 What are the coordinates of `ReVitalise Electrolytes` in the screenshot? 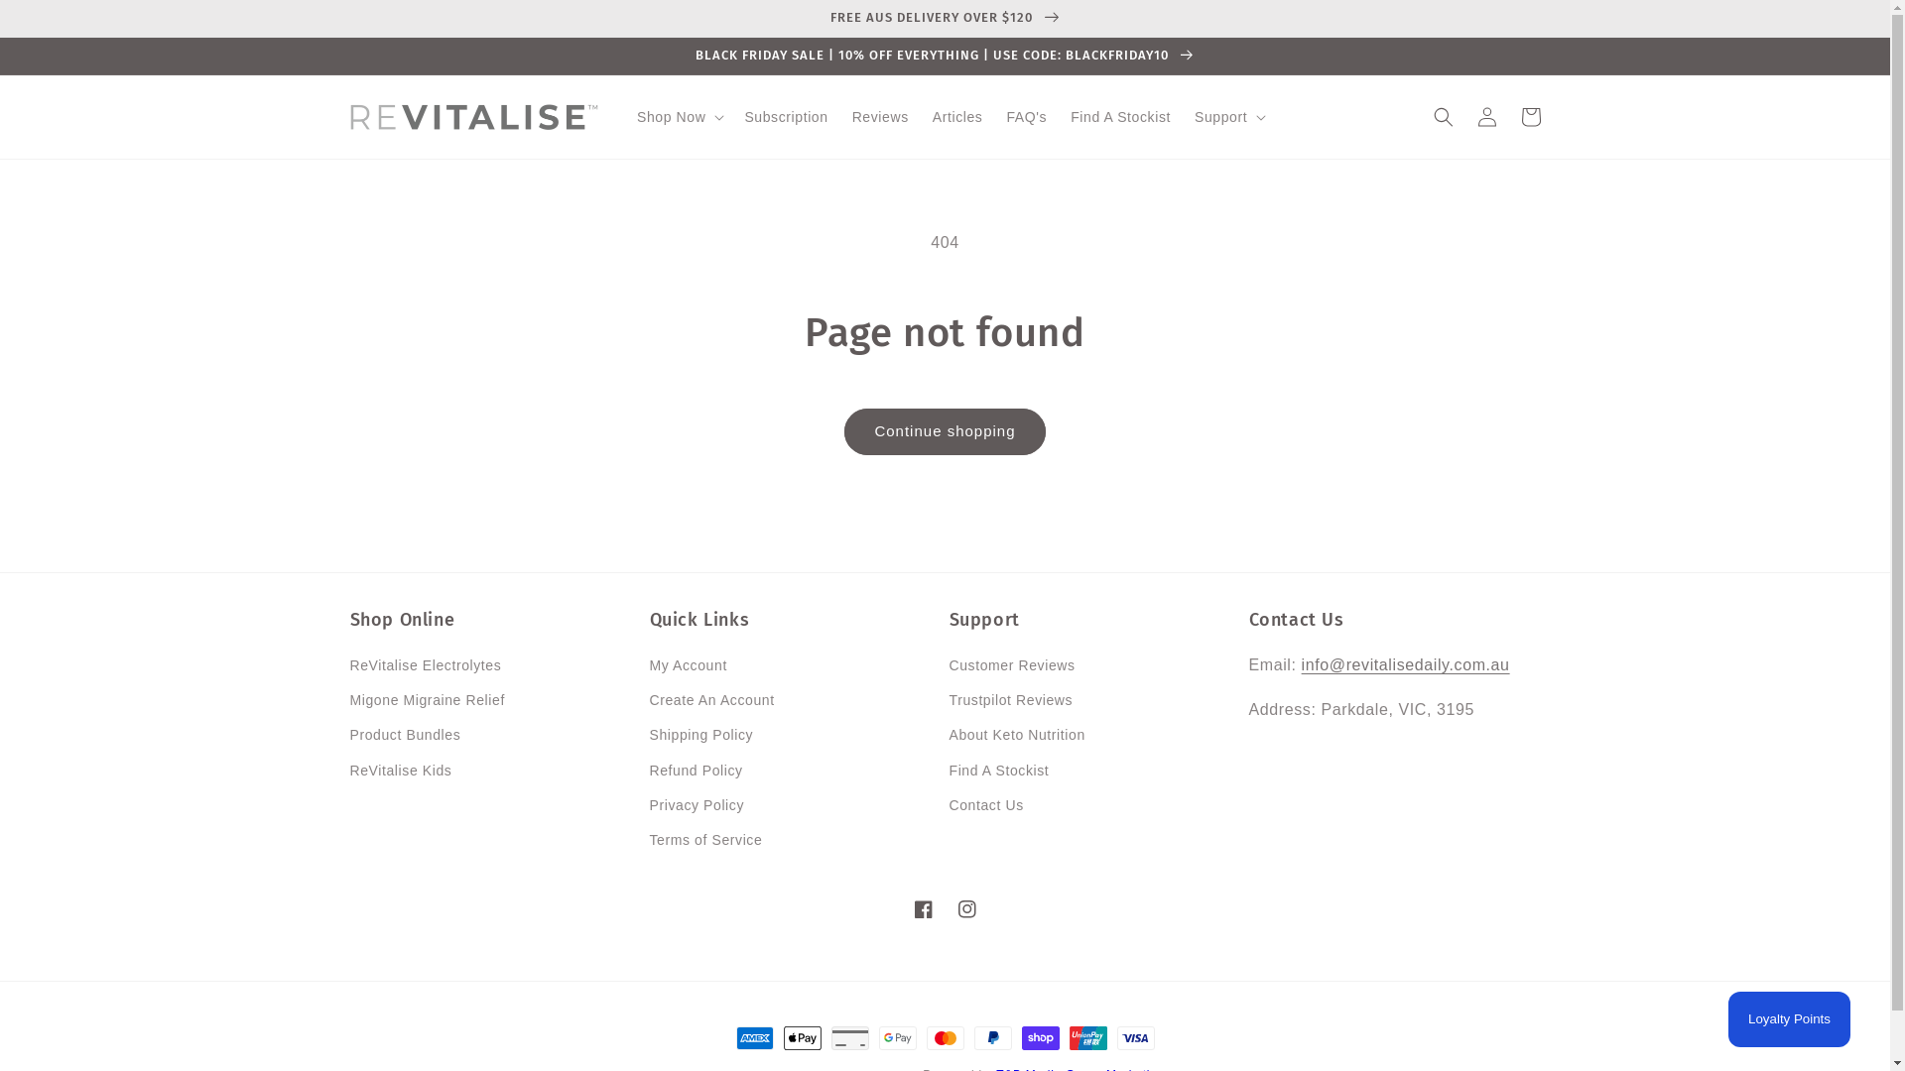 It's located at (425, 668).